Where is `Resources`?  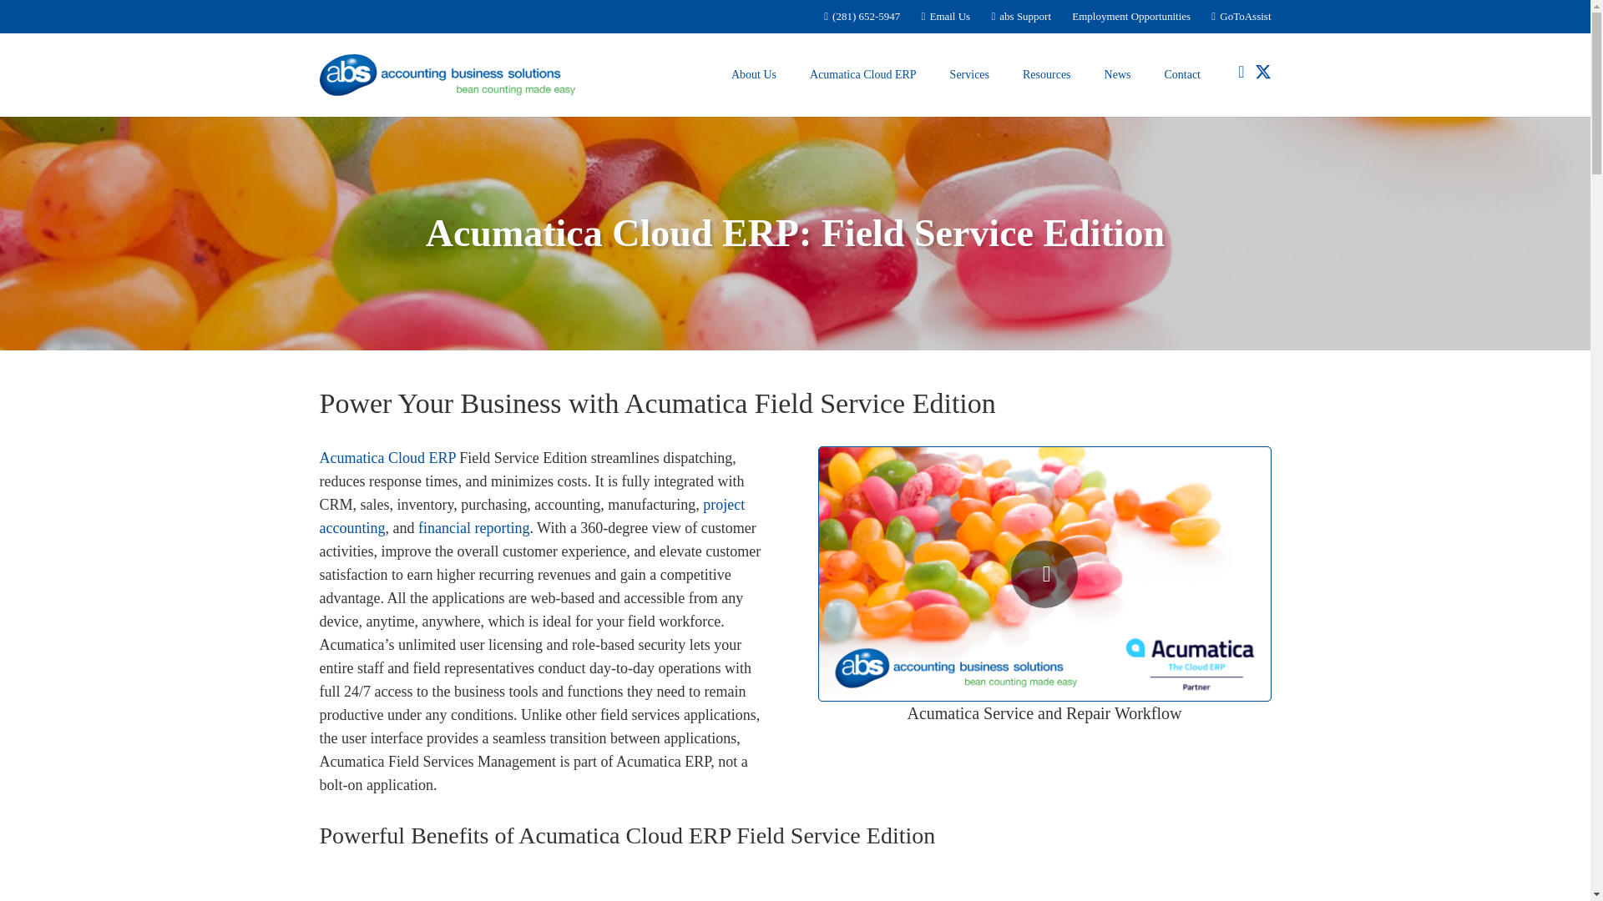
Resources is located at coordinates (1047, 74).